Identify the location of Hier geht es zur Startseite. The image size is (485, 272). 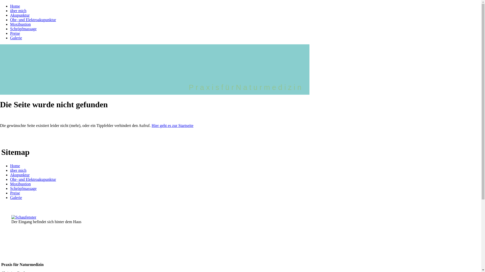
(172, 125).